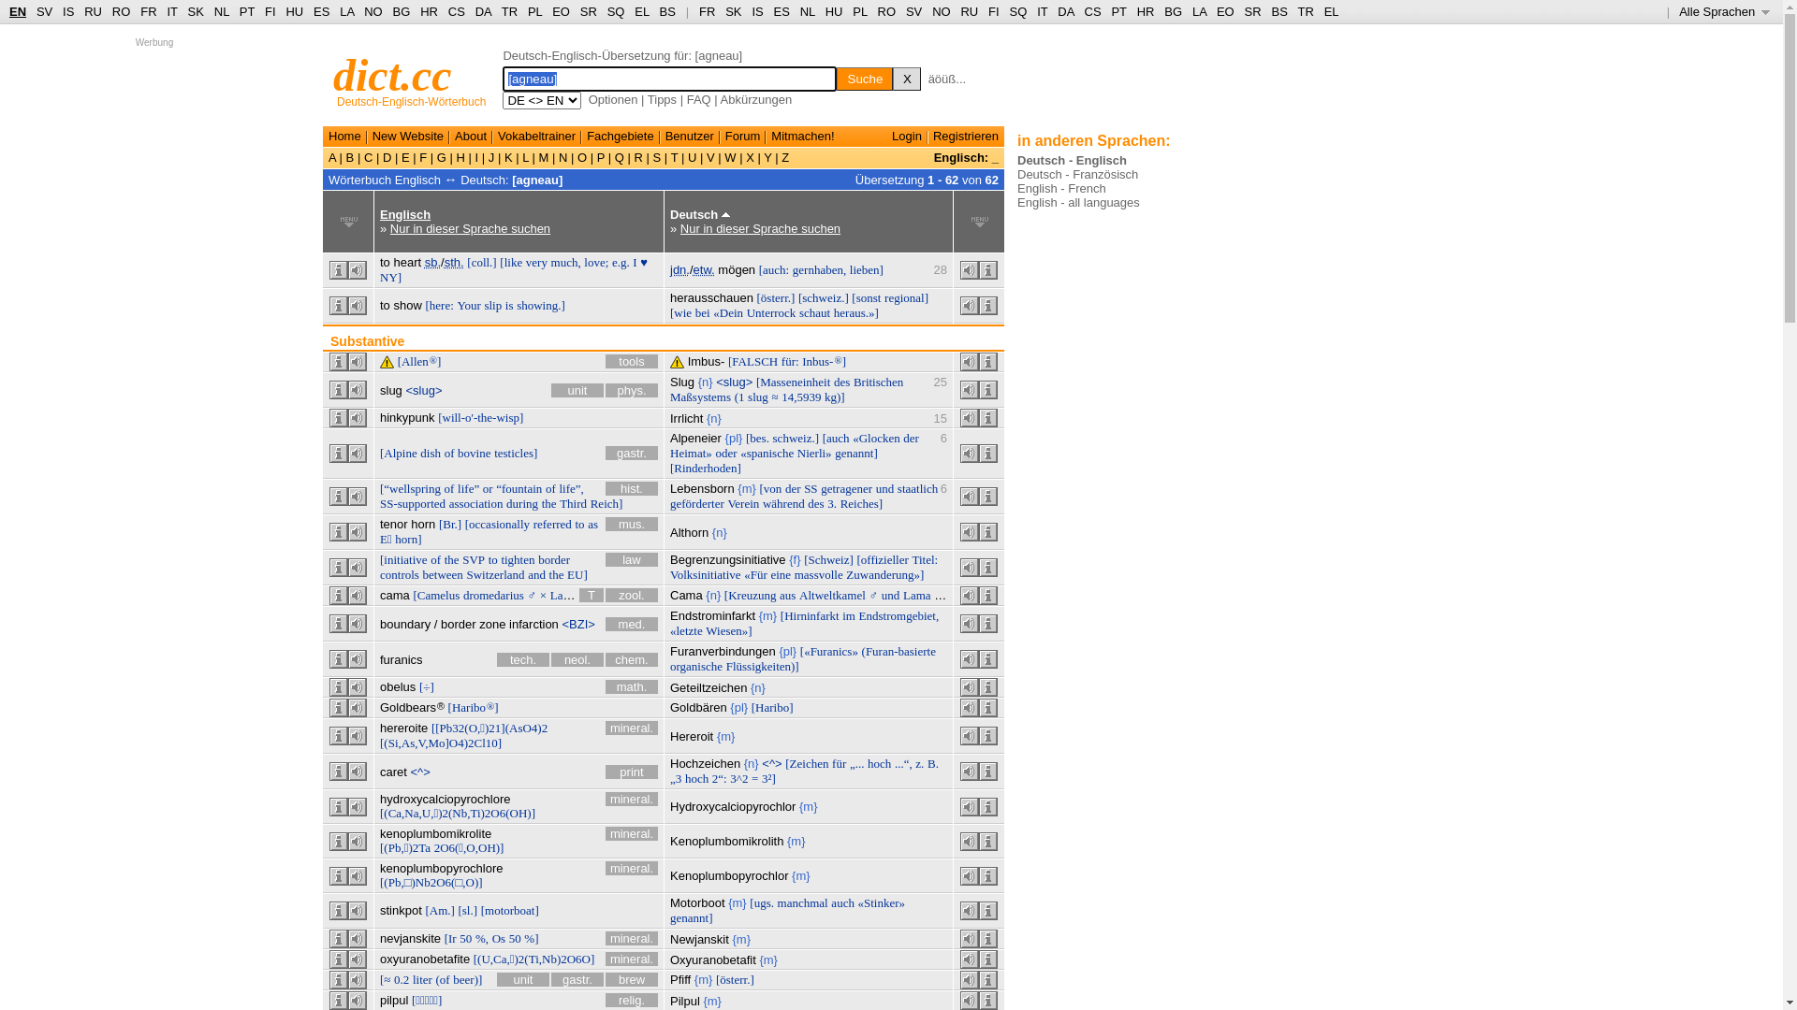 The height and width of the screenshot is (1010, 1797). What do you see at coordinates (423, 157) in the screenshot?
I see `F` at bounding box center [423, 157].